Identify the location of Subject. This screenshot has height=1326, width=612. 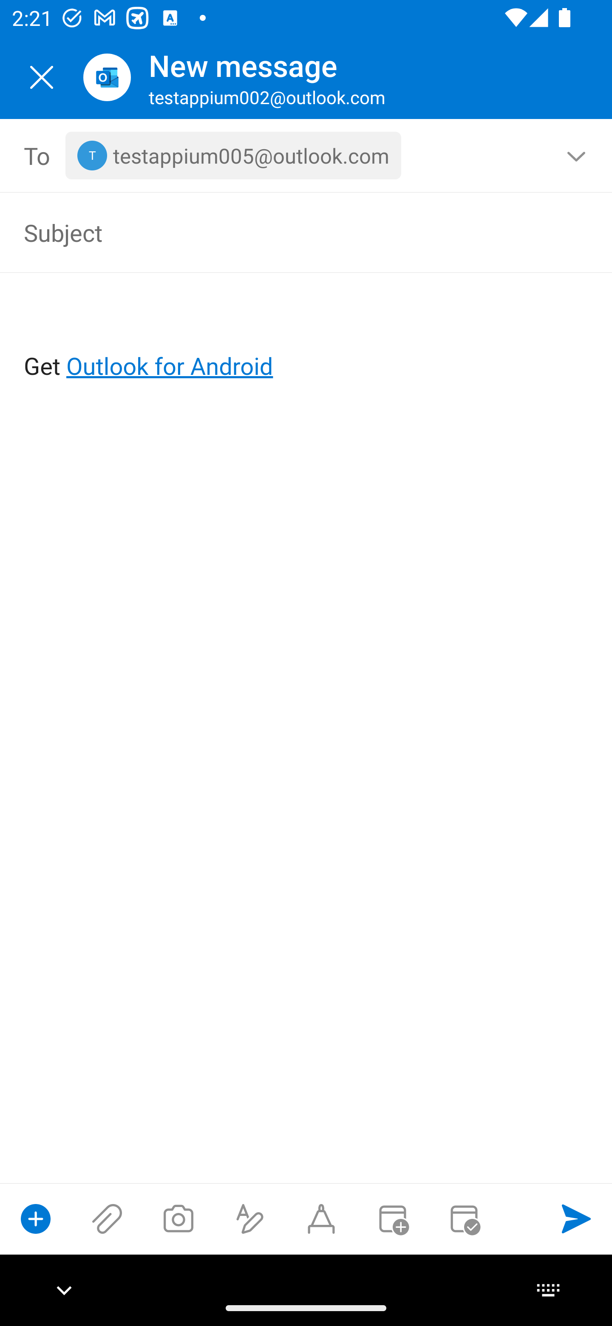
(282, 232).